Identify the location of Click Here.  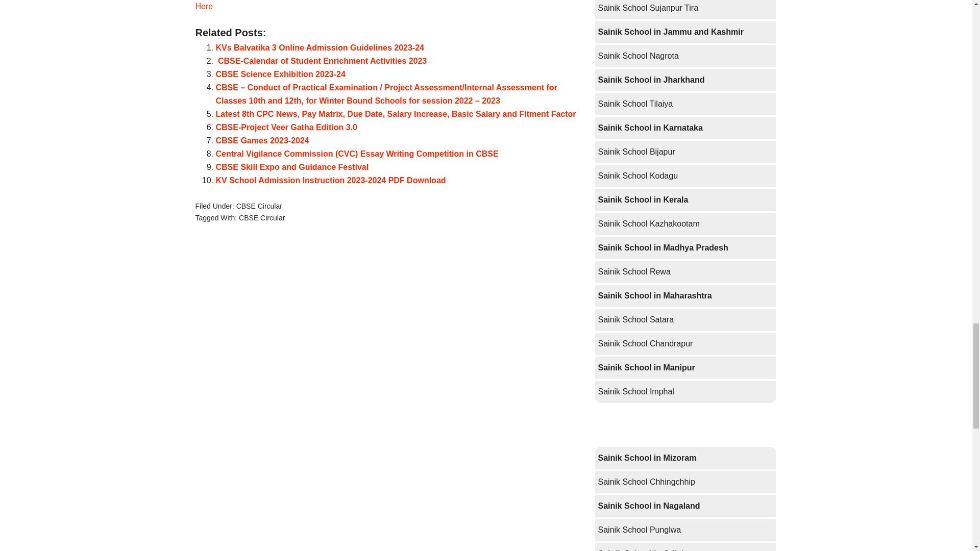
(386, 5).